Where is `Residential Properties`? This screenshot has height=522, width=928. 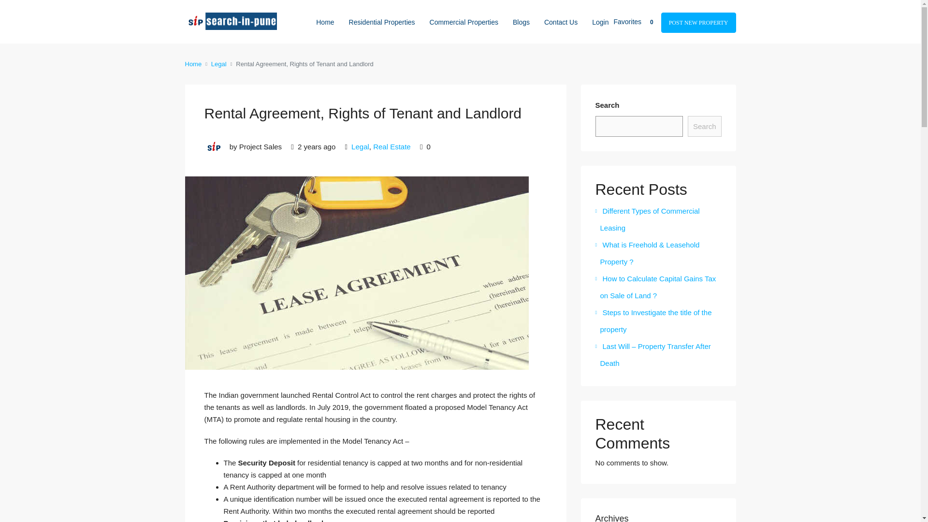 Residential Properties is located at coordinates (382, 21).